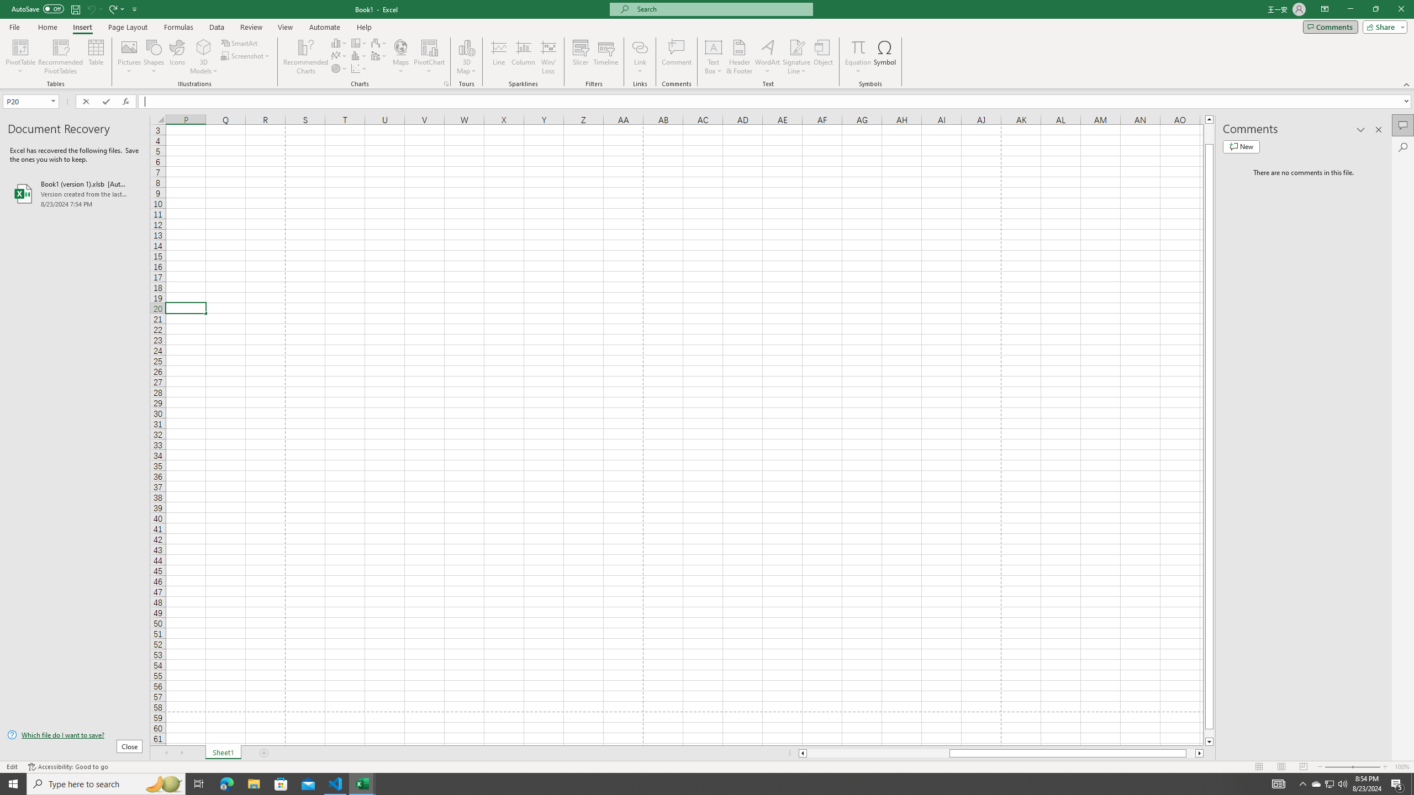  Describe the element at coordinates (580, 57) in the screenshot. I see `Slicer...` at that location.